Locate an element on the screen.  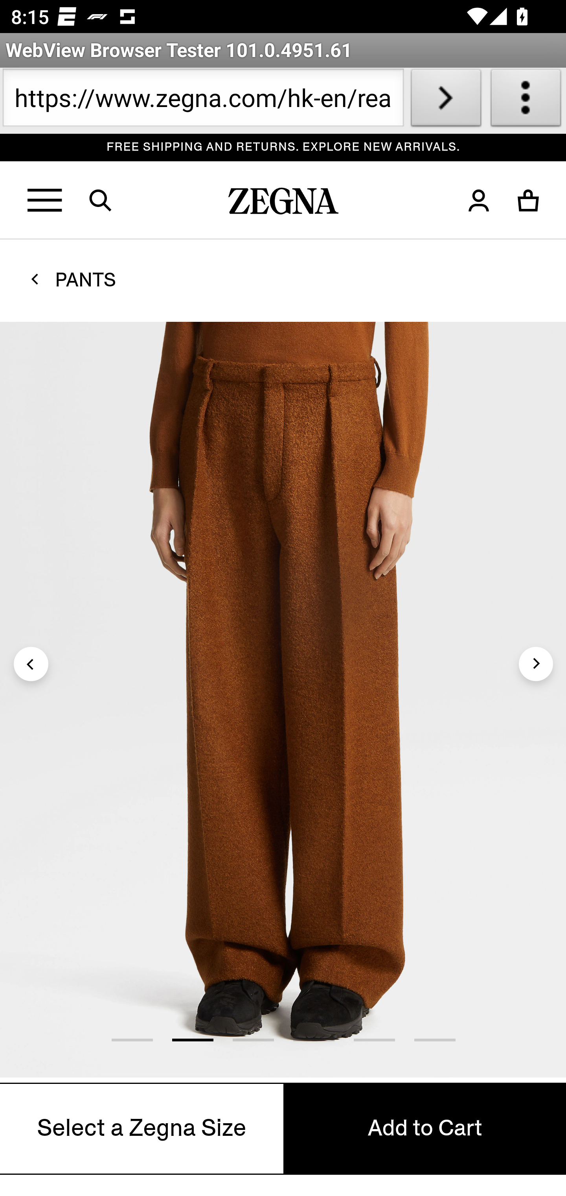
Add to Cart  is located at coordinates (424, 1128).